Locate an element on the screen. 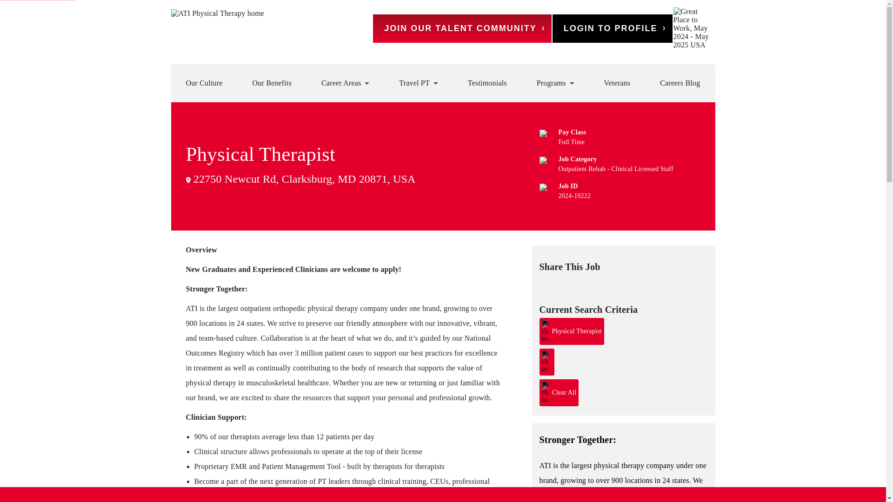  LOGIN TO PROFILE is located at coordinates (612, 28).